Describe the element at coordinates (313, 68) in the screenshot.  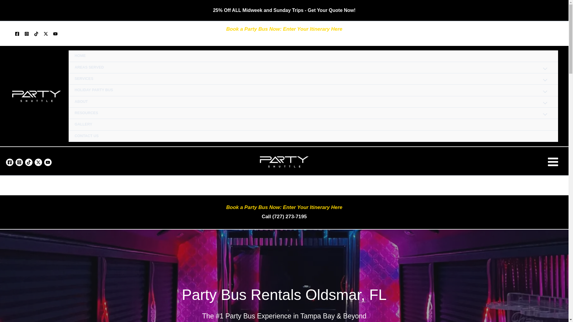
I see `AREAS SERVED` at that location.